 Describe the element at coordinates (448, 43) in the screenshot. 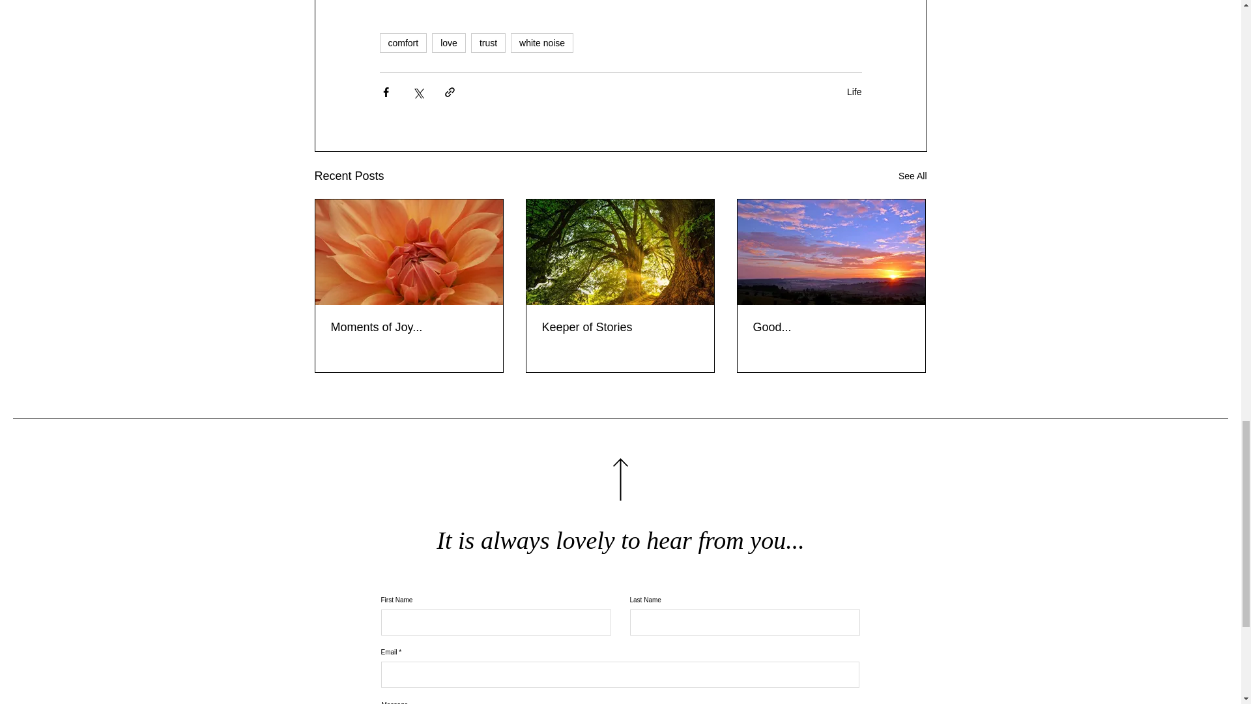

I see `love` at that location.